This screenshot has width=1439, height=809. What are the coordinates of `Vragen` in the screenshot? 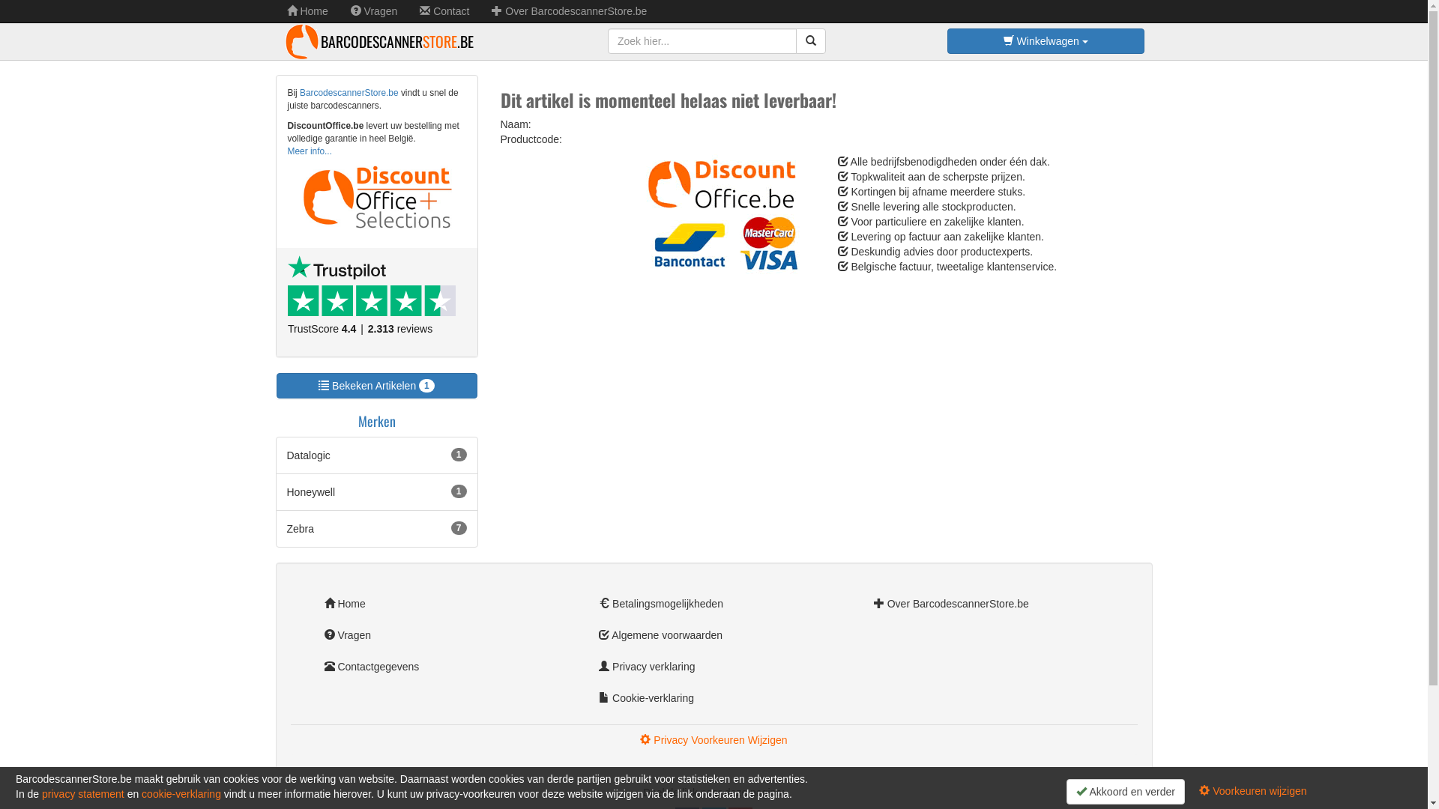 It's located at (439, 635).